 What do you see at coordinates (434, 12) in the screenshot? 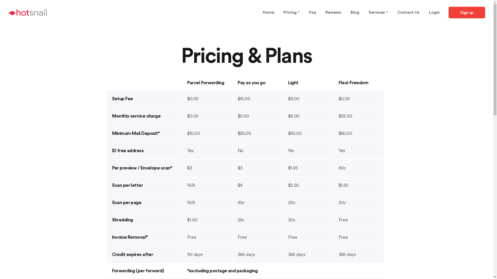
I see `Login` at bounding box center [434, 12].